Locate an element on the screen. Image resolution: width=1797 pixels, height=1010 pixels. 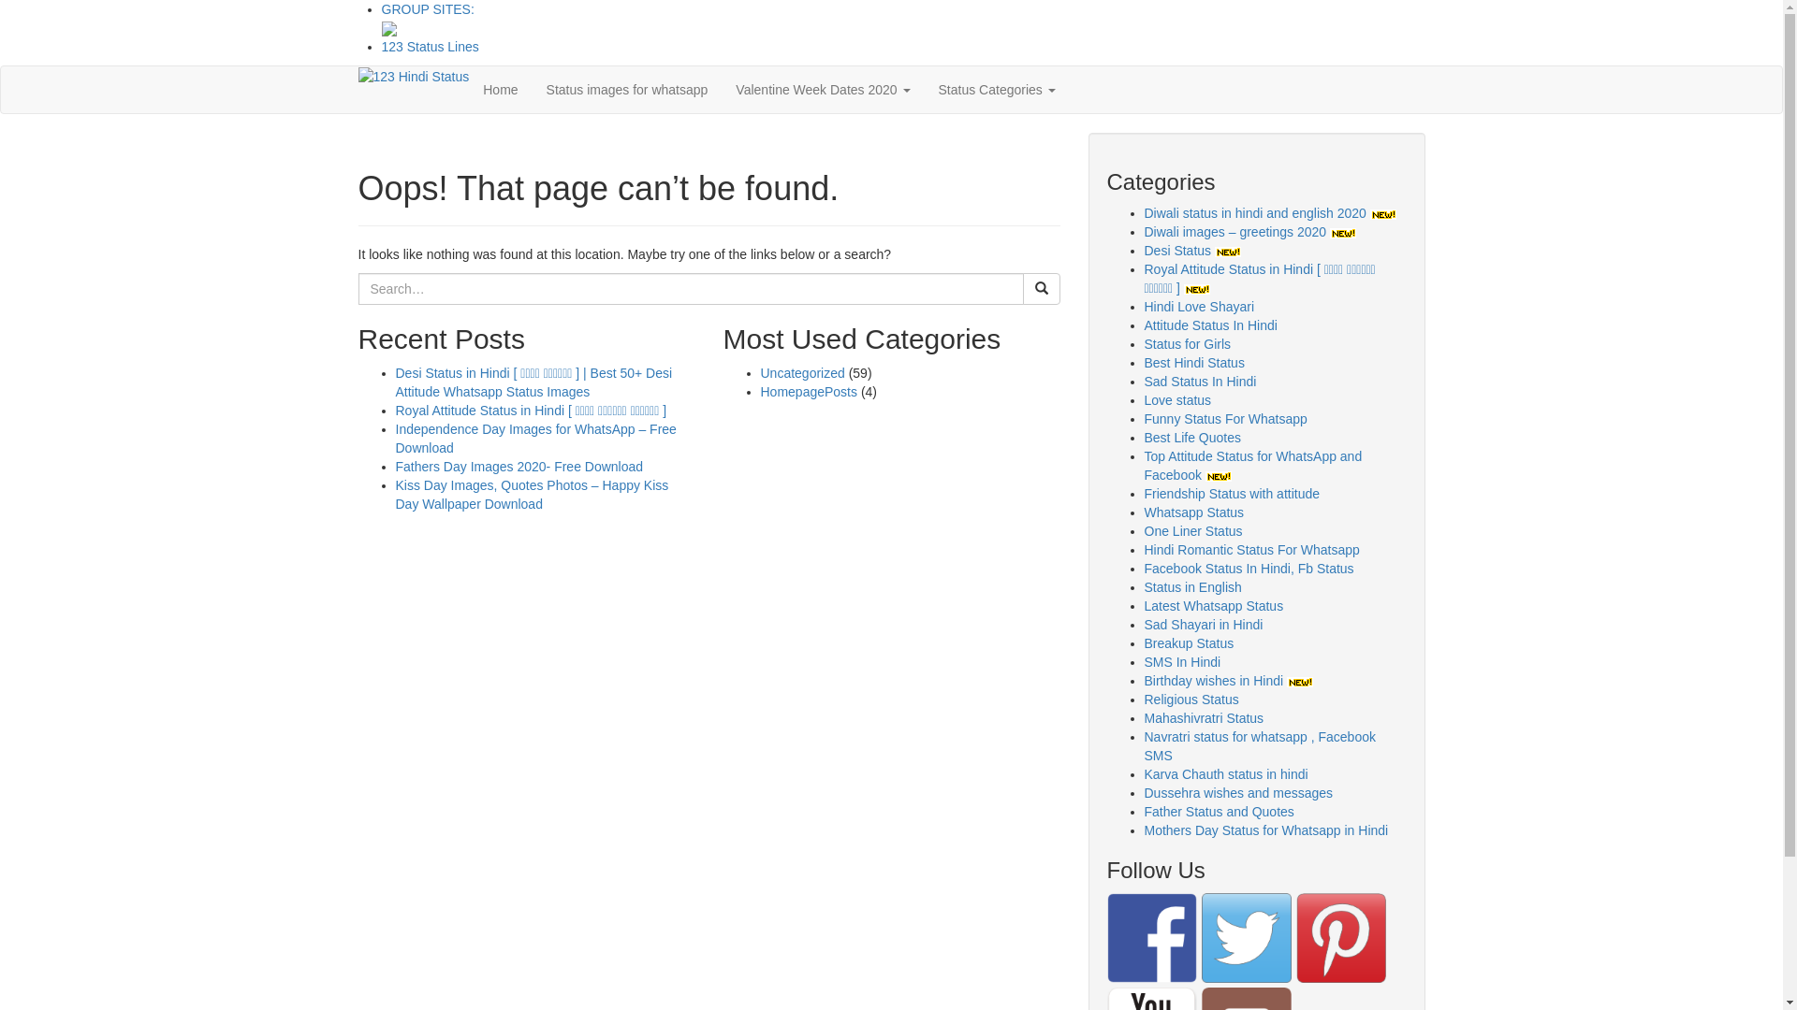
One Liner Status is located at coordinates (1192, 531).